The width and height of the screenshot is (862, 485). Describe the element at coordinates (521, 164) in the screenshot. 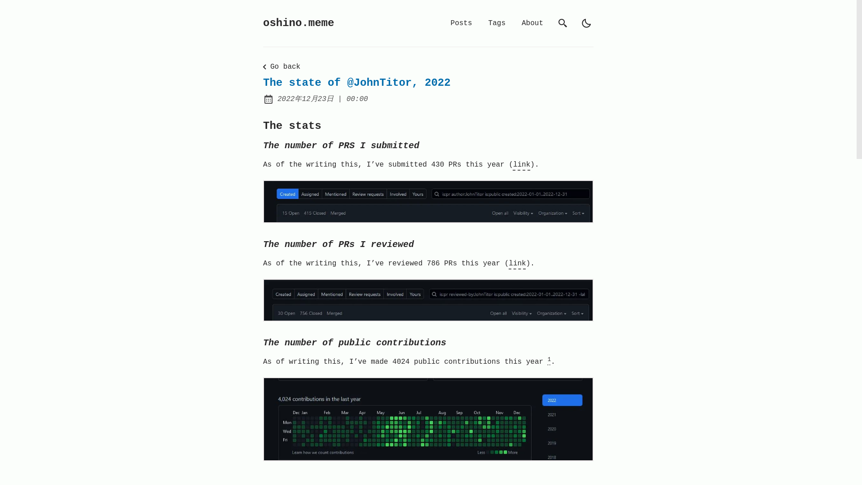

I see `link` at that location.